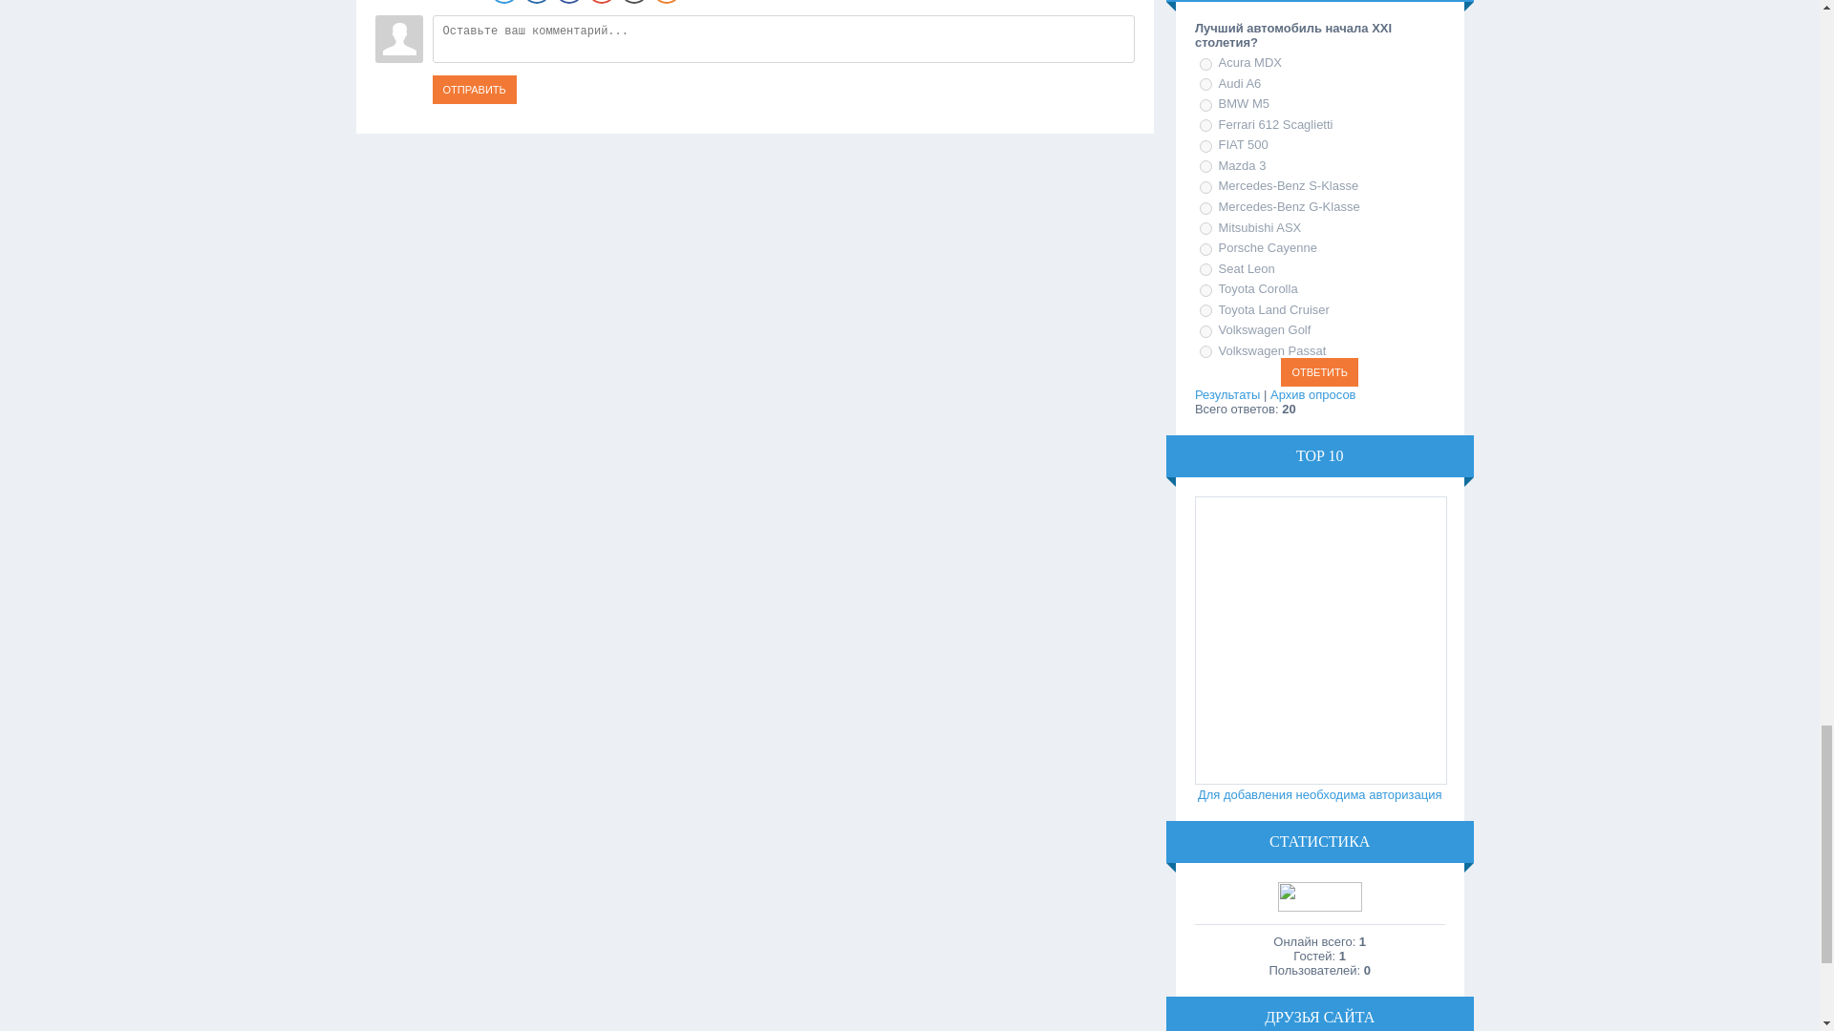  Describe the element at coordinates (1205, 166) in the screenshot. I see `6` at that location.